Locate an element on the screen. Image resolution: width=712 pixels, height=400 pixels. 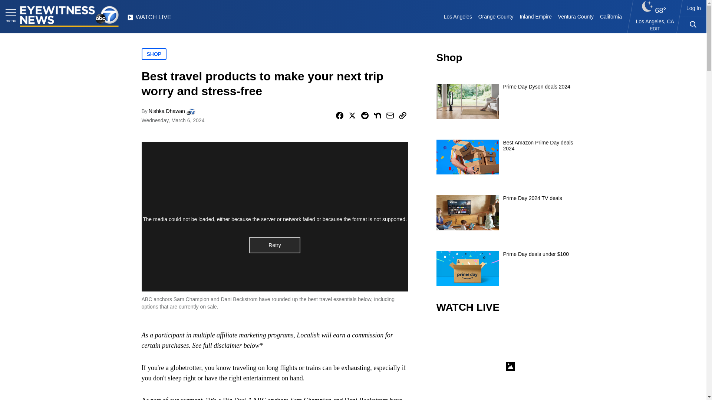
Los Angeles is located at coordinates (458, 16).